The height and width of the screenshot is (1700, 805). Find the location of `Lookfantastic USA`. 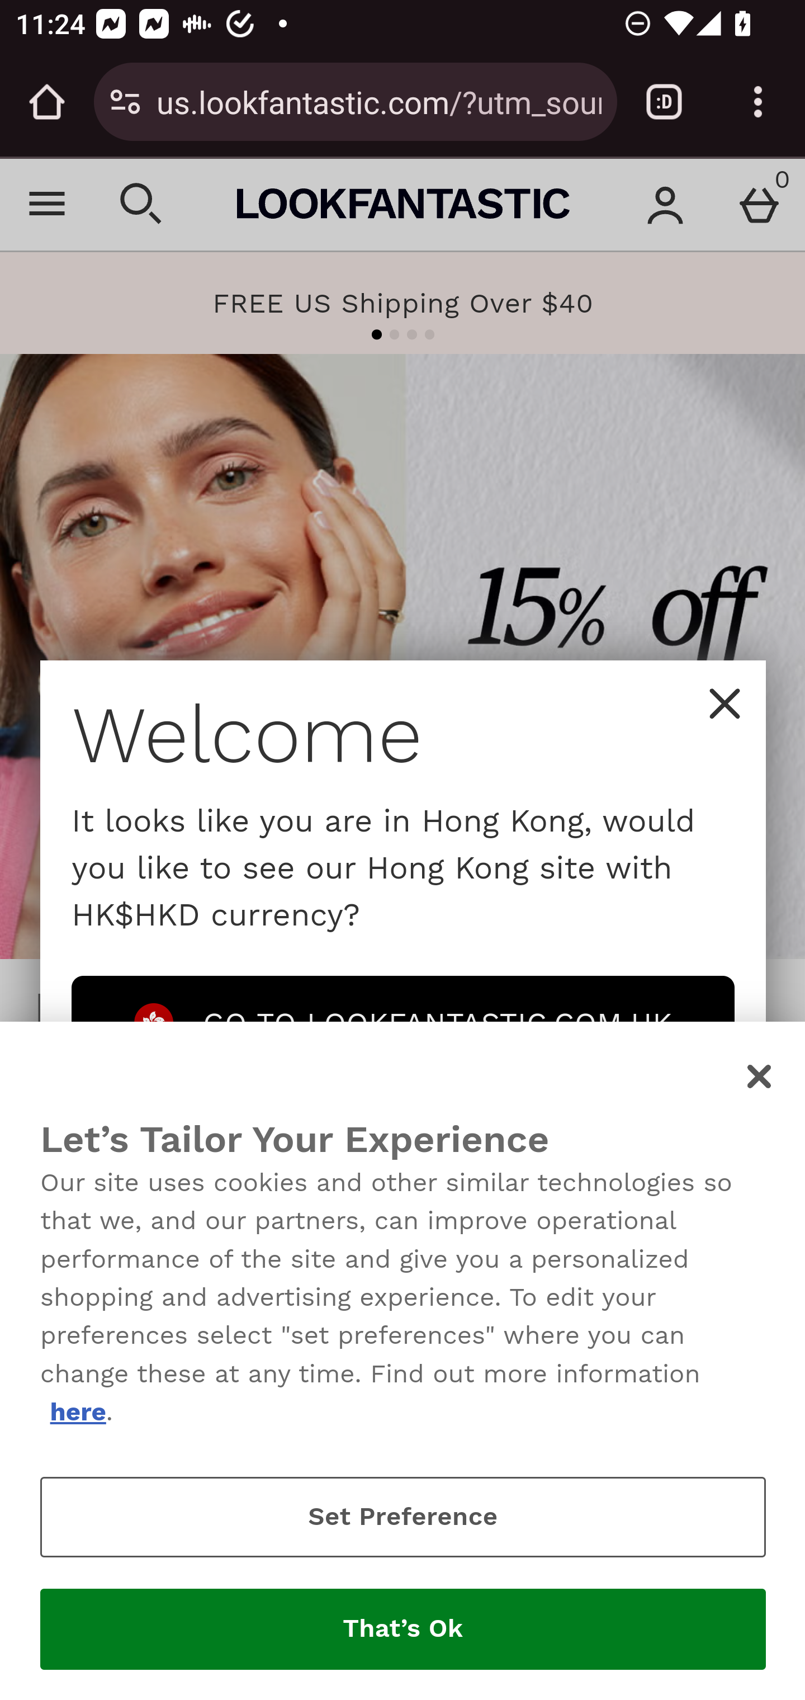

Lookfantastic USA is located at coordinates (403, 204).